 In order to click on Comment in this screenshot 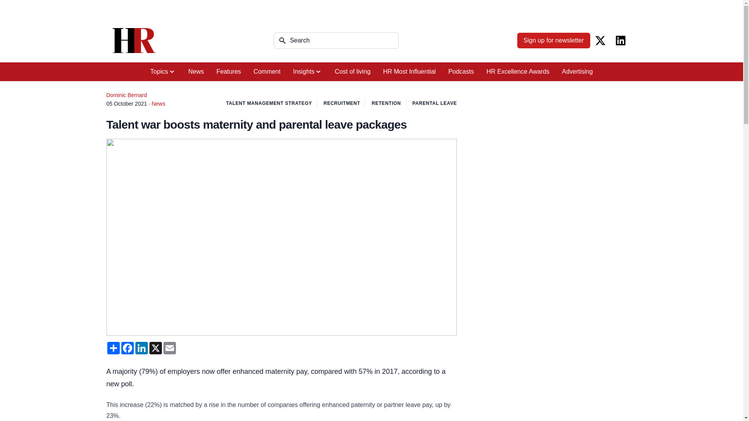, I will do `click(267, 72)`.